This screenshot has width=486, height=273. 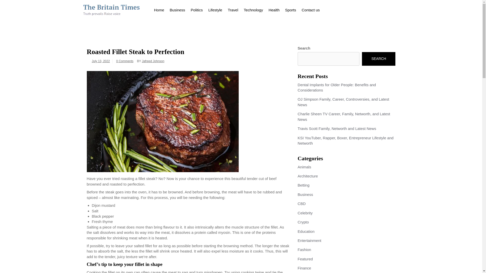 What do you see at coordinates (291, 9) in the screenshot?
I see `Sports` at bounding box center [291, 9].